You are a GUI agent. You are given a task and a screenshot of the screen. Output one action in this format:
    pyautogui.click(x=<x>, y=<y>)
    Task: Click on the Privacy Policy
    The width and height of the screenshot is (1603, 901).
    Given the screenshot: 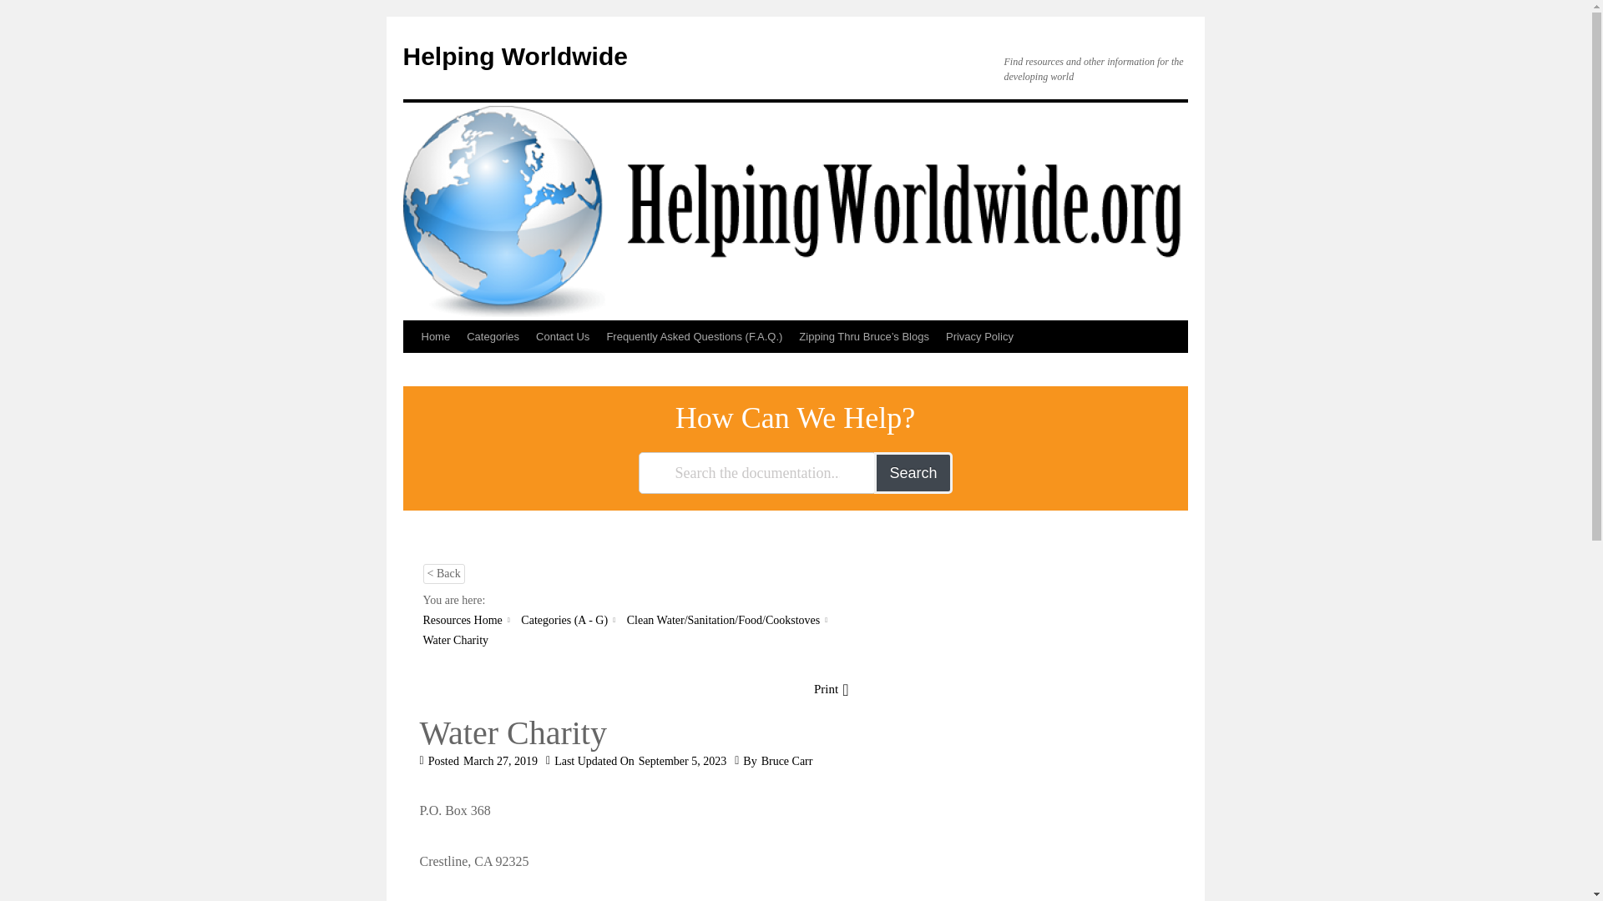 What is the action you would take?
    pyautogui.click(x=980, y=337)
    